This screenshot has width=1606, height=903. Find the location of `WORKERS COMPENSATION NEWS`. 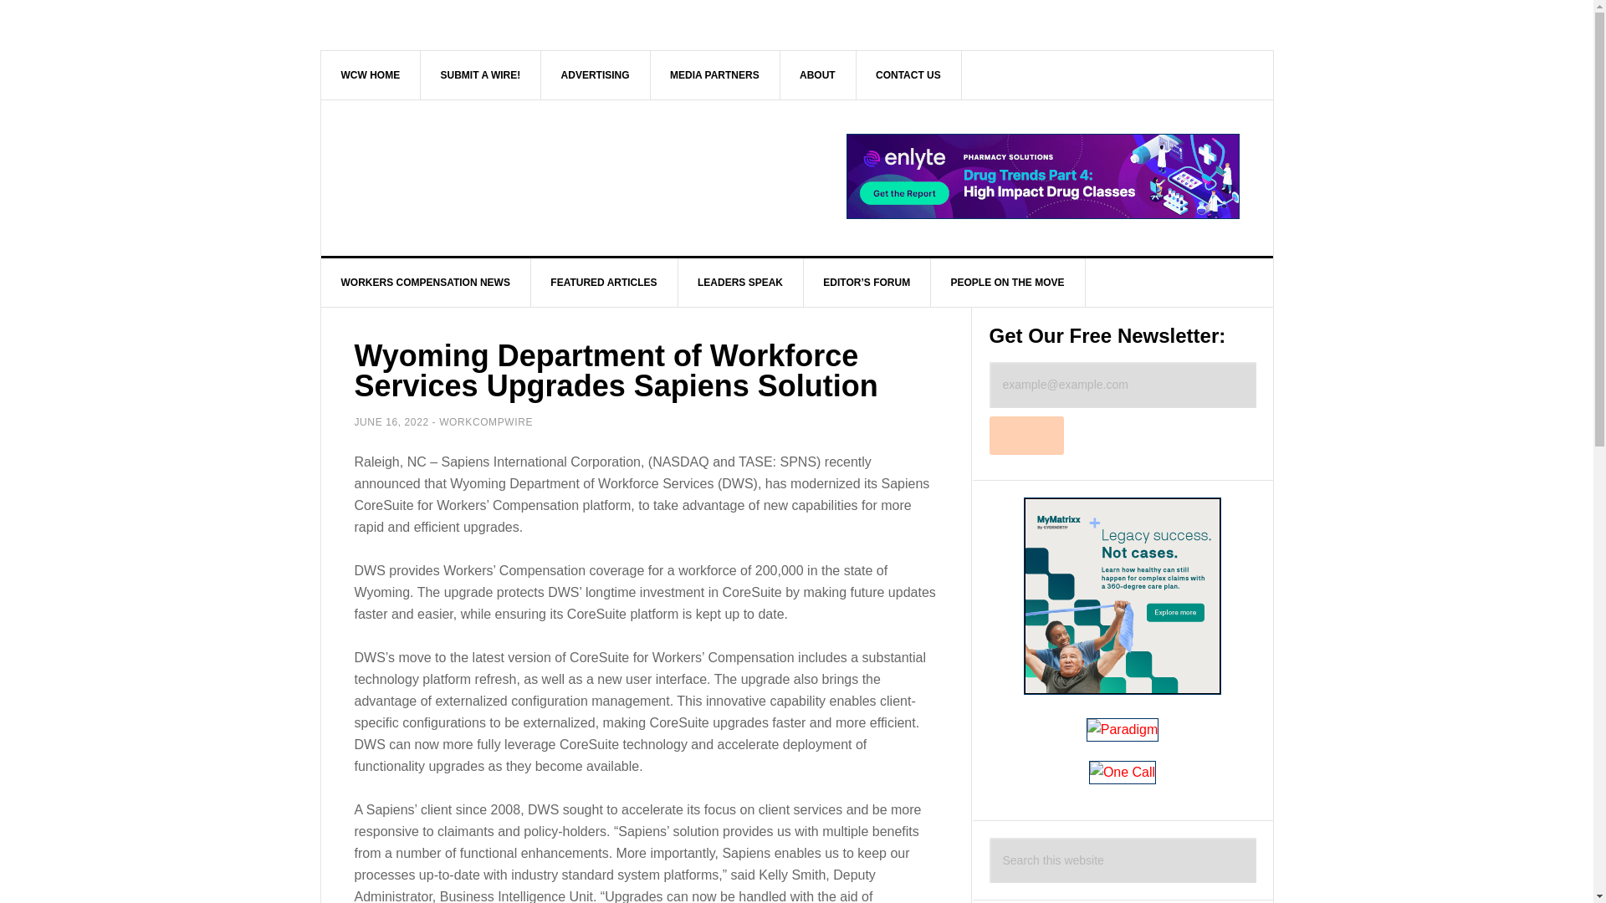

WORKERS COMPENSATION NEWS is located at coordinates (427, 283).